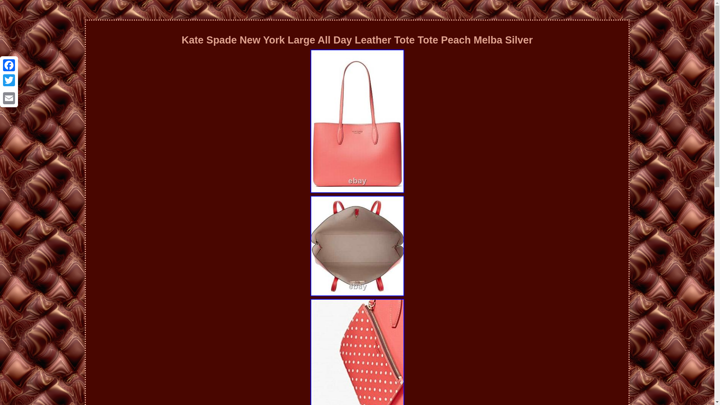 This screenshot has height=405, width=720. I want to click on Twitter, so click(9, 80).